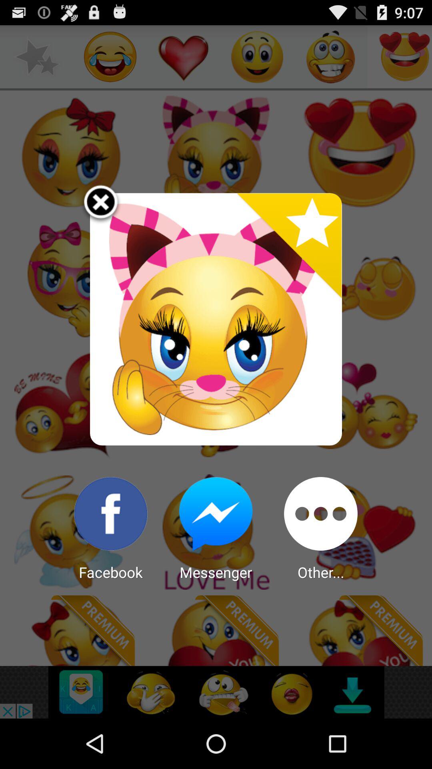 The image size is (432, 769). Describe the element at coordinates (106, 209) in the screenshot. I see `select the item at the top left corner` at that location.